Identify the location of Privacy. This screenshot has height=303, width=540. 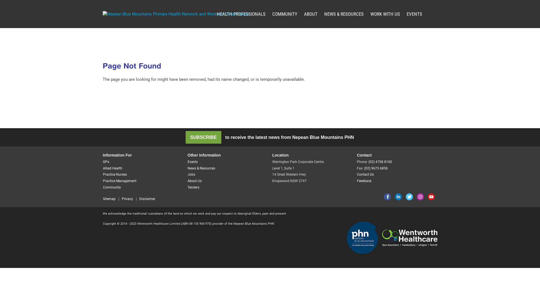
(127, 199).